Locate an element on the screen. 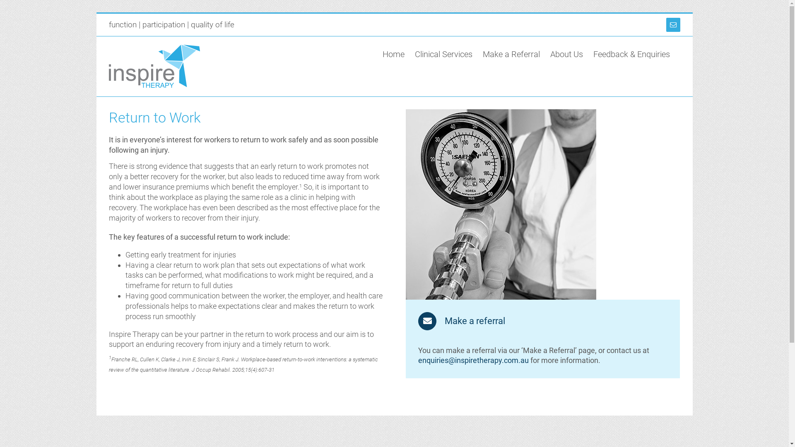 This screenshot has width=795, height=447. Email is located at coordinates (673, 25).